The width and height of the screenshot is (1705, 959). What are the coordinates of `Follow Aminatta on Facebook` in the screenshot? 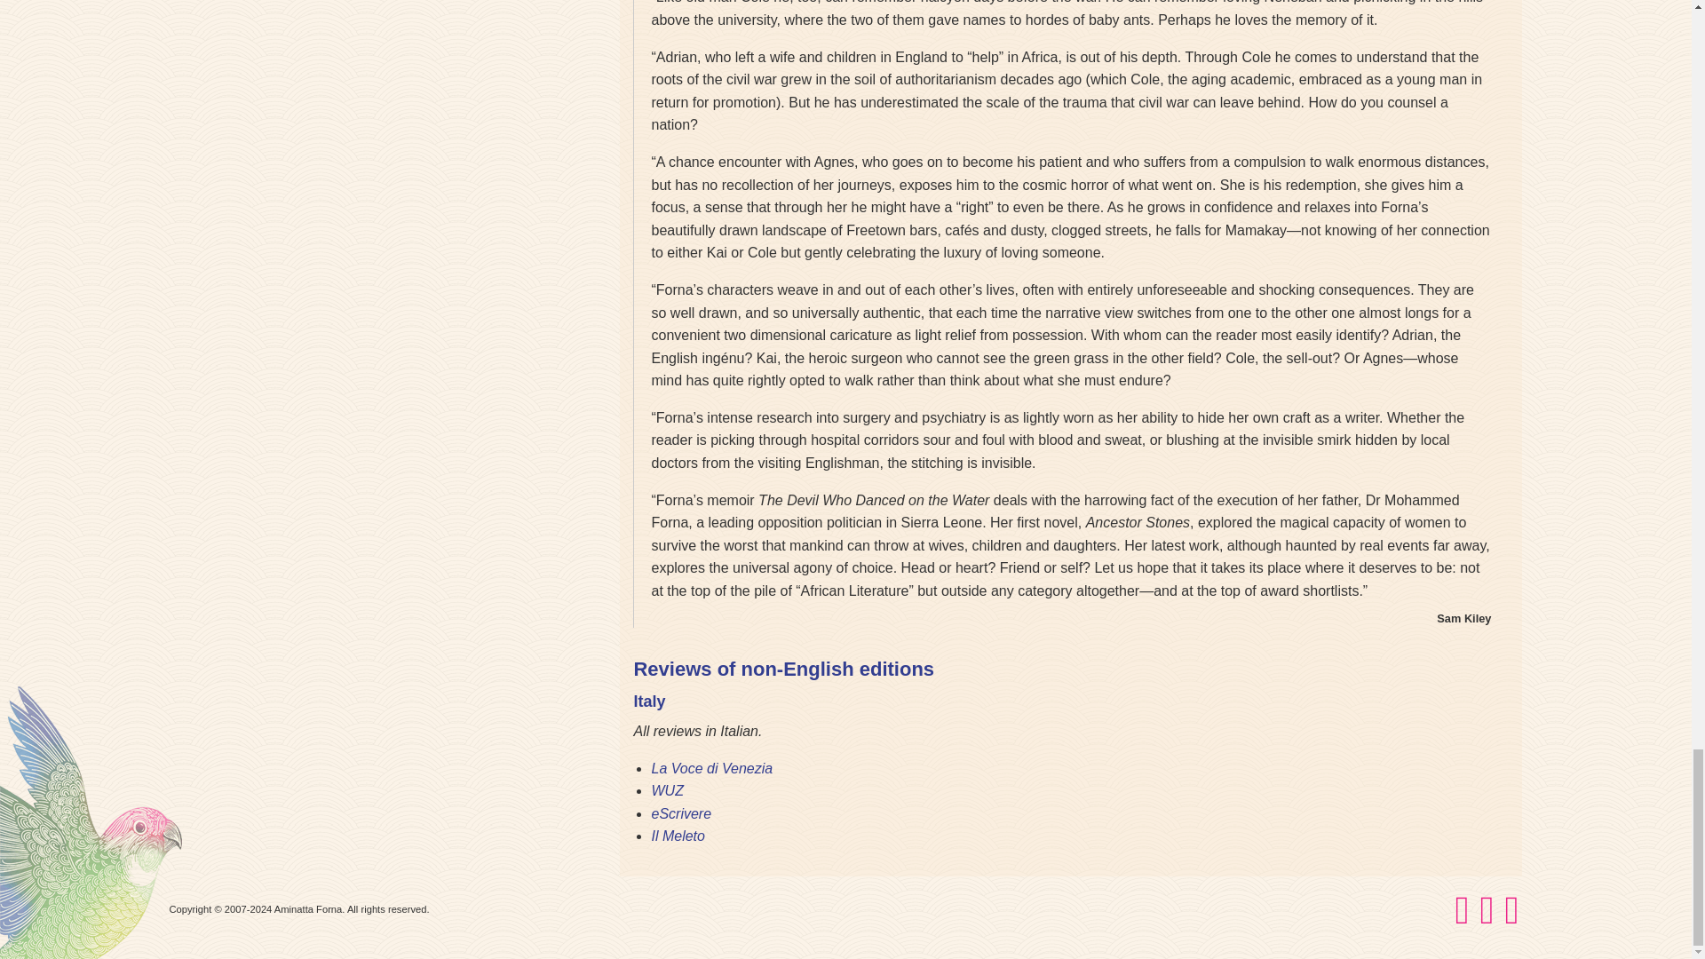 It's located at (1462, 919).